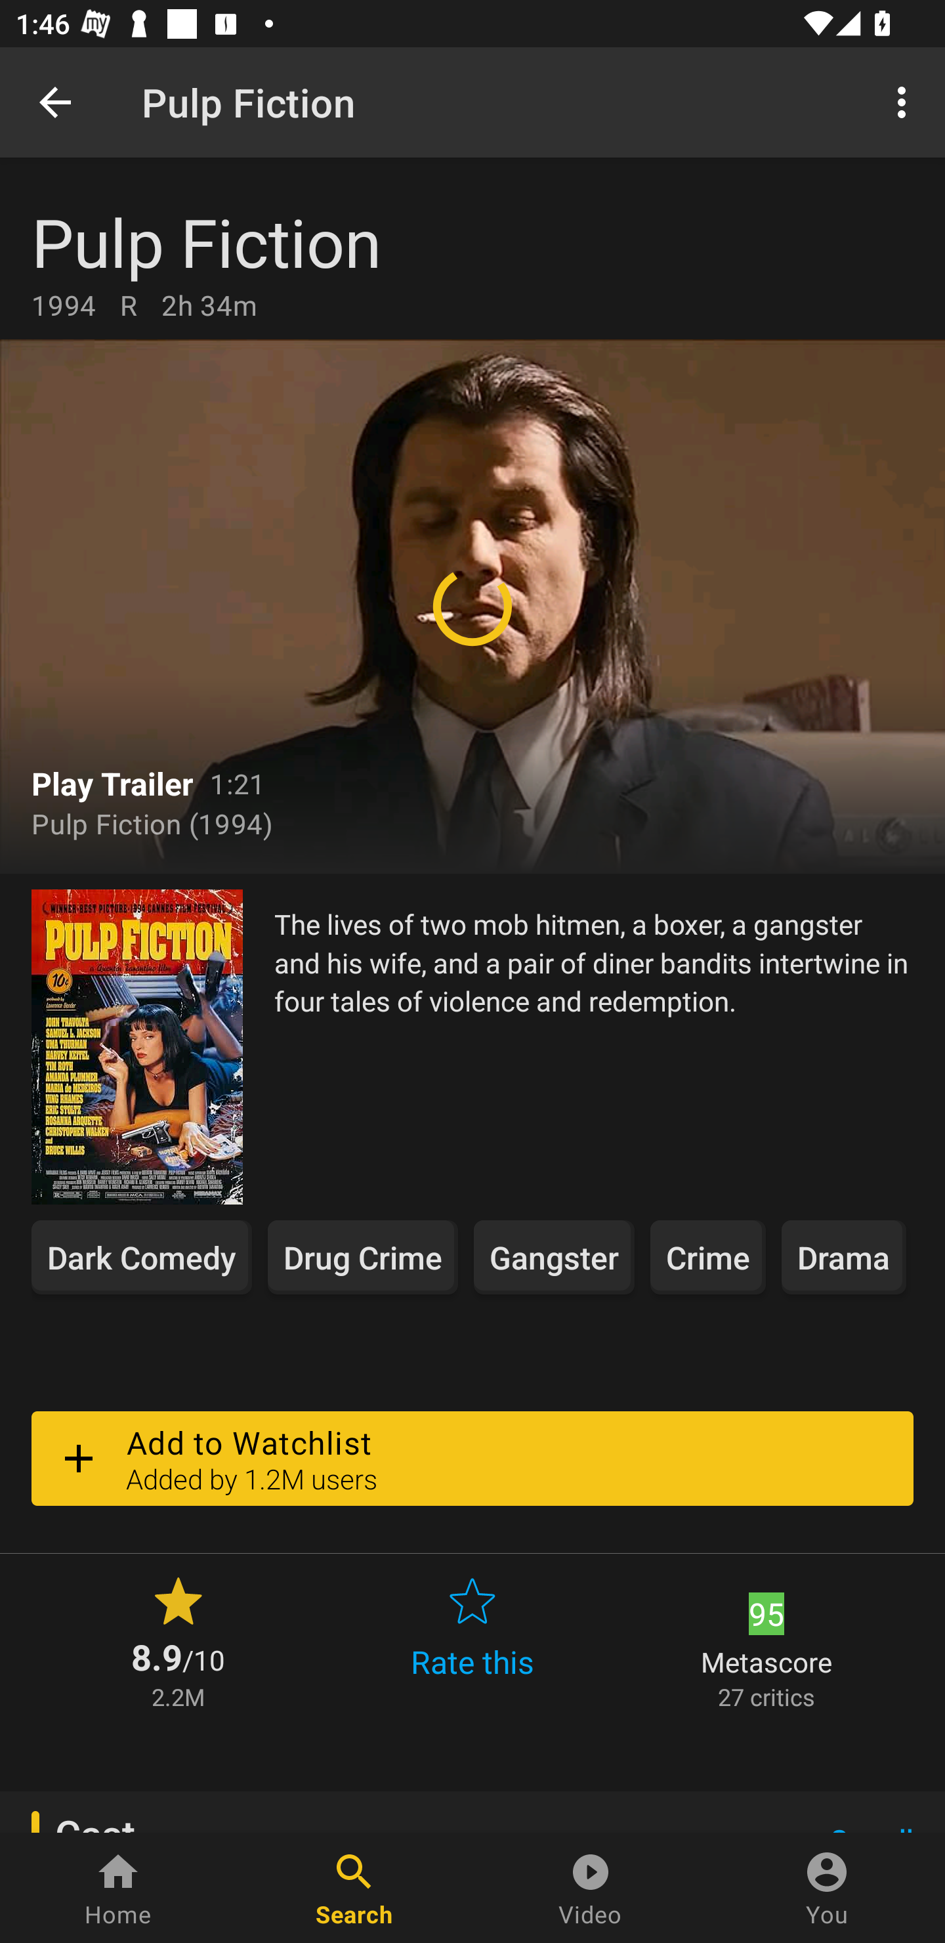 The height and width of the screenshot is (1943, 945). What do you see at coordinates (554, 1256) in the screenshot?
I see `Gangster` at bounding box center [554, 1256].